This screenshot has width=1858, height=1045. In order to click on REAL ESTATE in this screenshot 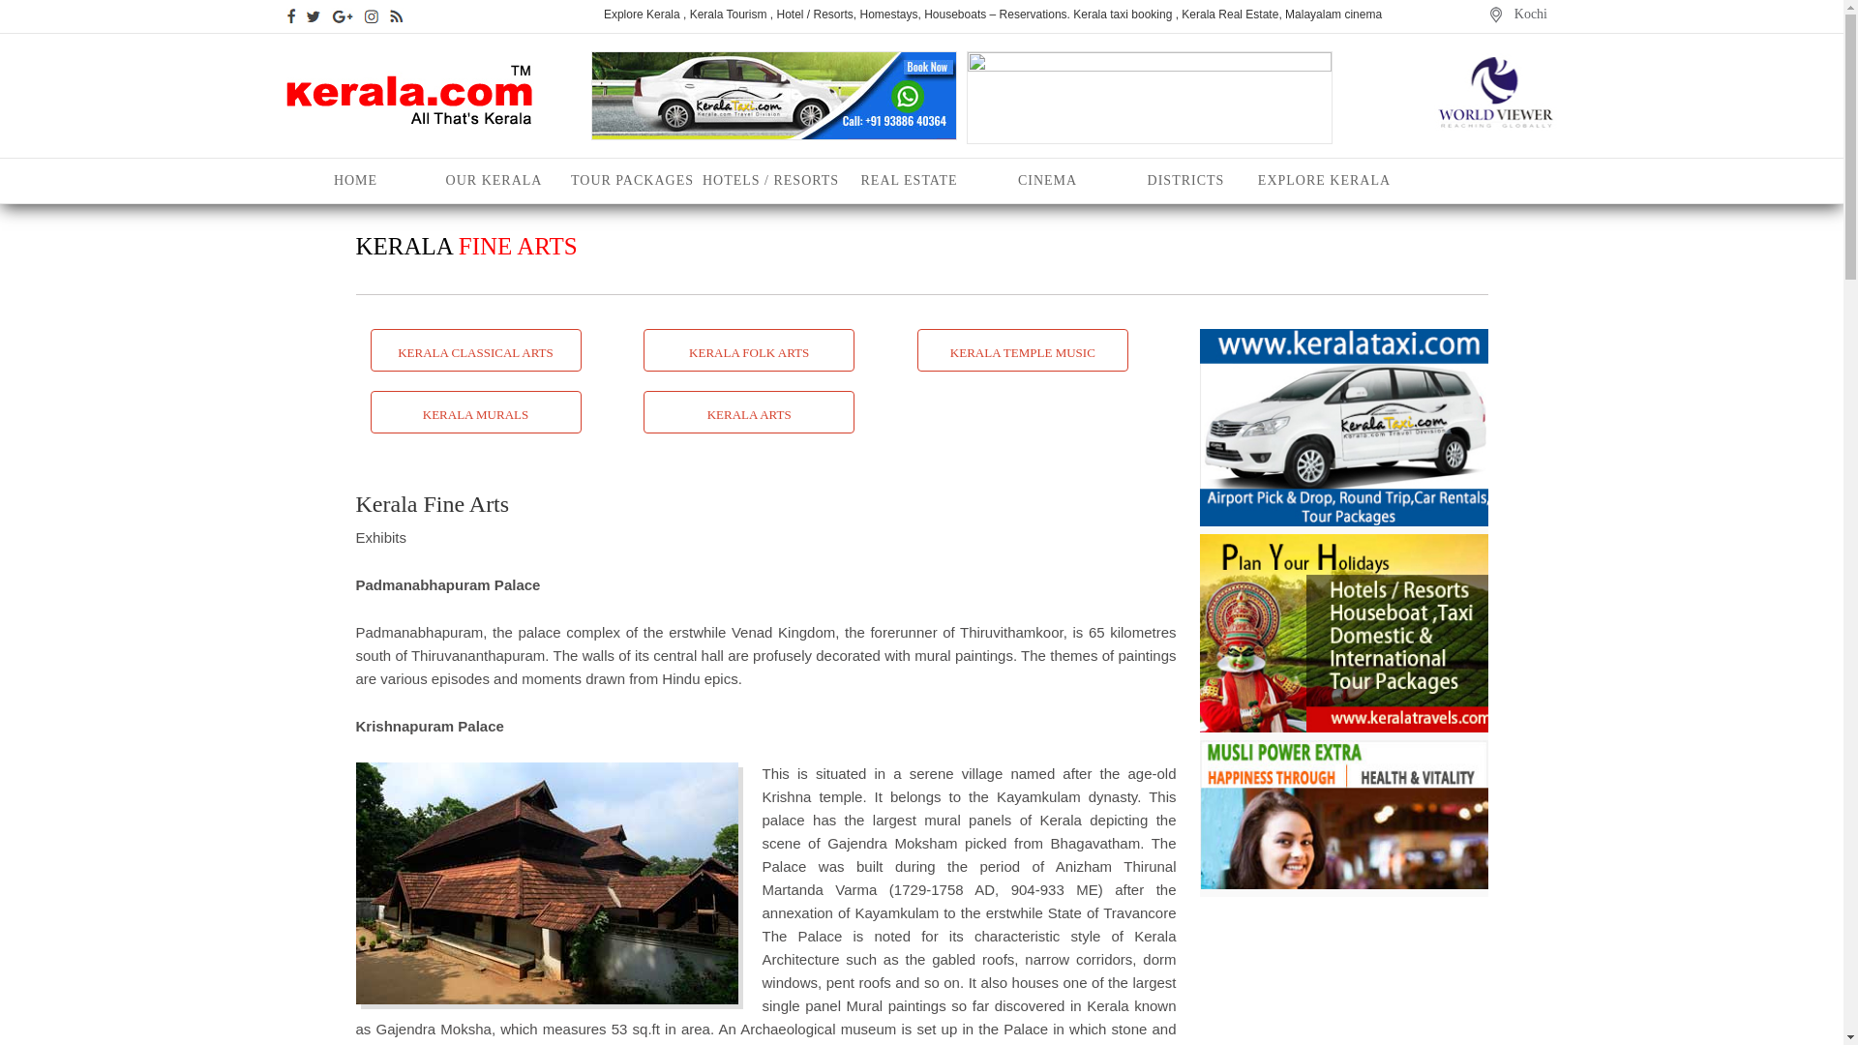, I will do `click(909, 180)`.